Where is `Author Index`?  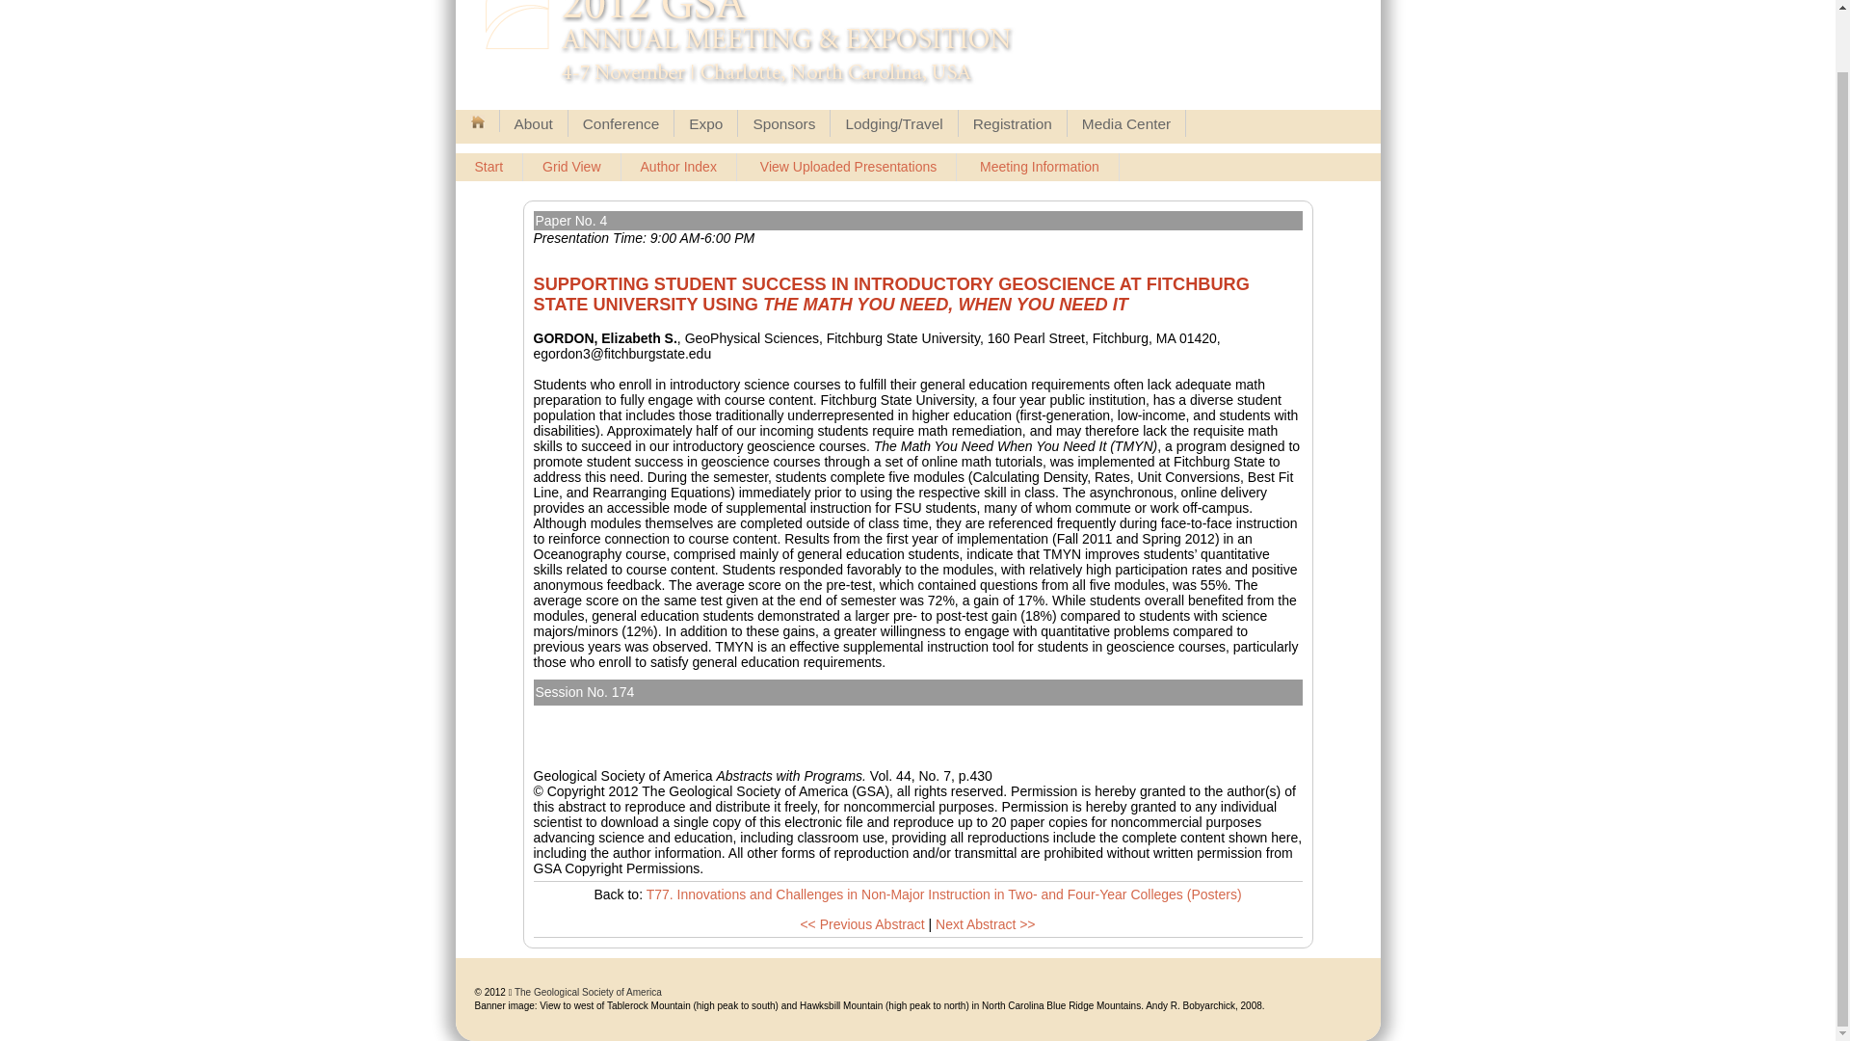
Author Index is located at coordinates (678, 168).